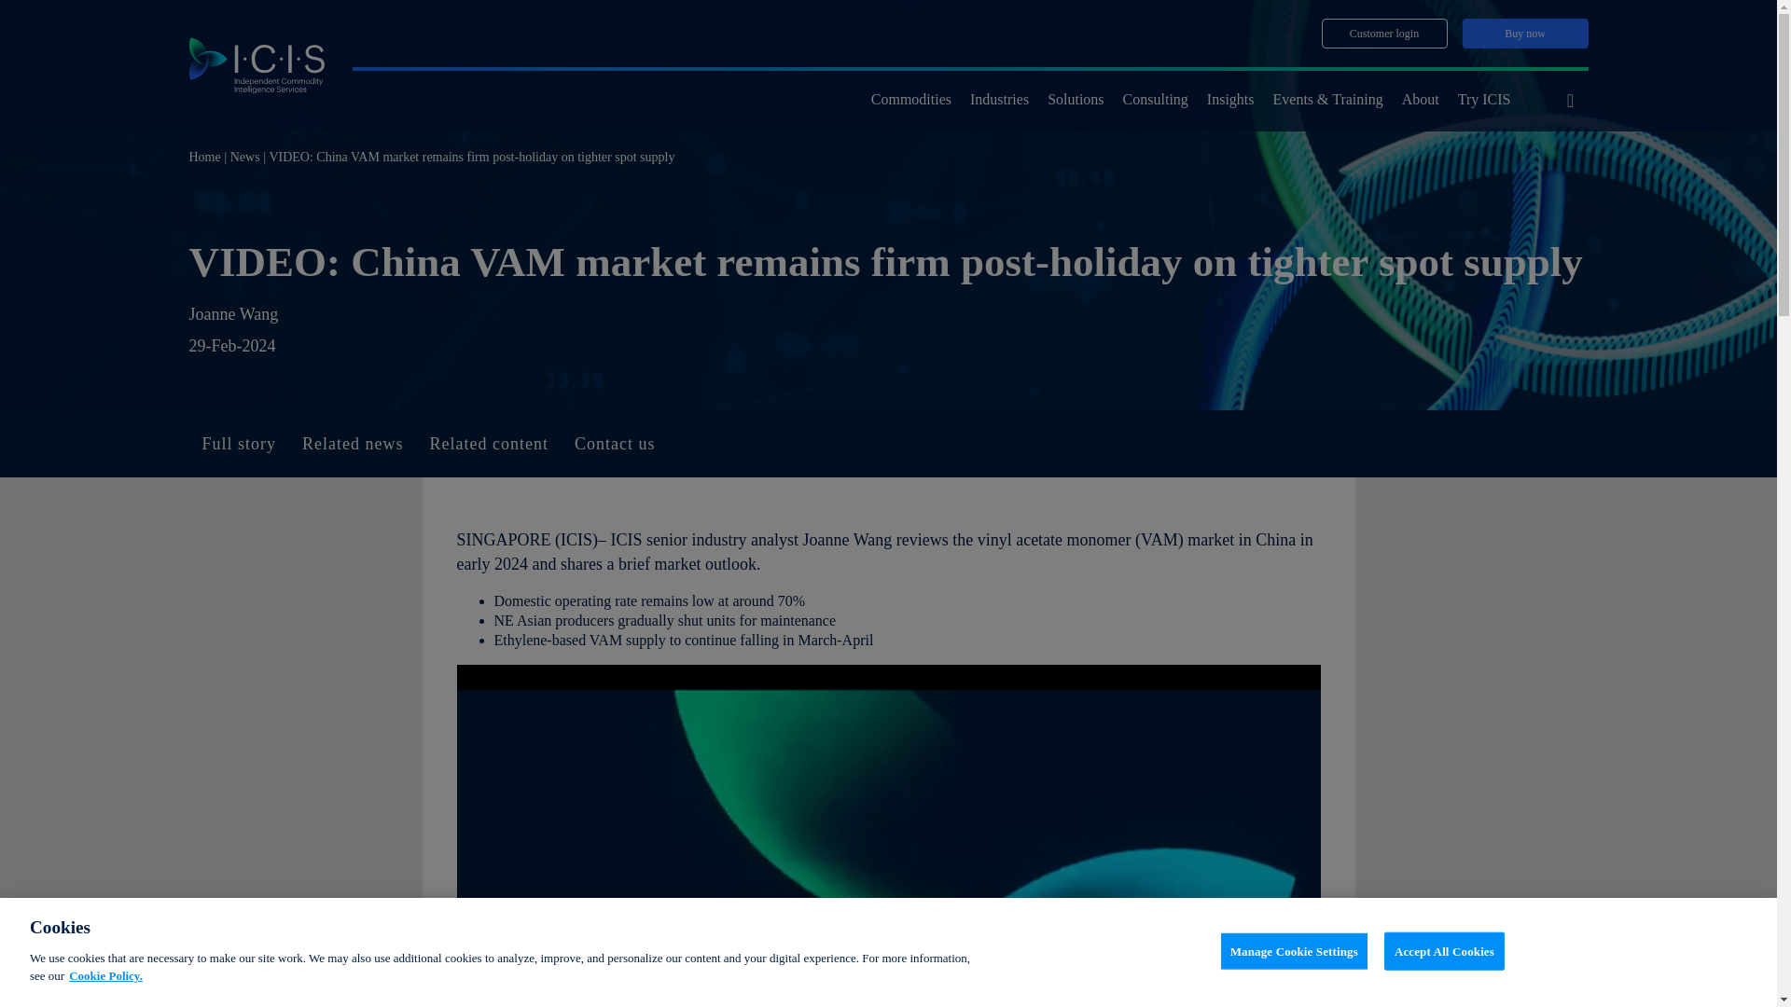  What do you see at coordinates (1526, 34) in the screenshot?
I see `Buy now` at bounding box center [1526, 34].